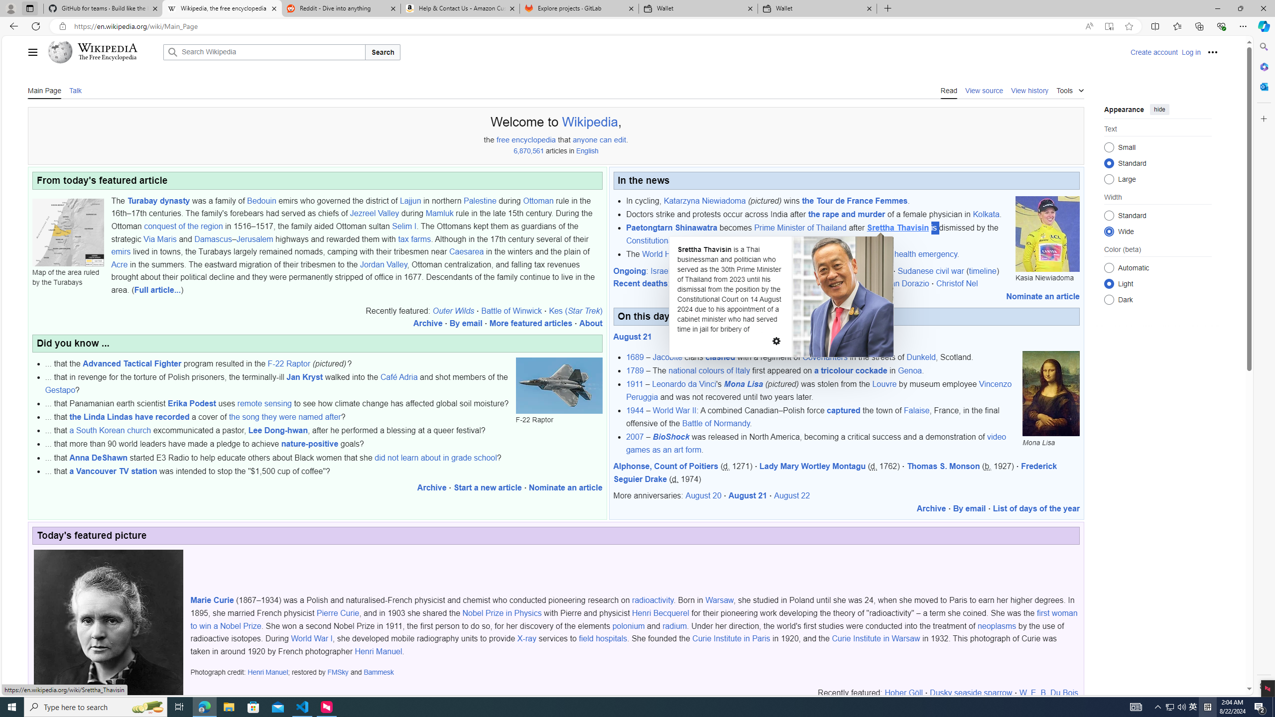 Image resolution: width=1275 pixels, height=717 pixels. What do you see at coordinates (502, 613) in the screenshot?
I see `Nobel Prize in Physics` at bounding box center [502, 613].